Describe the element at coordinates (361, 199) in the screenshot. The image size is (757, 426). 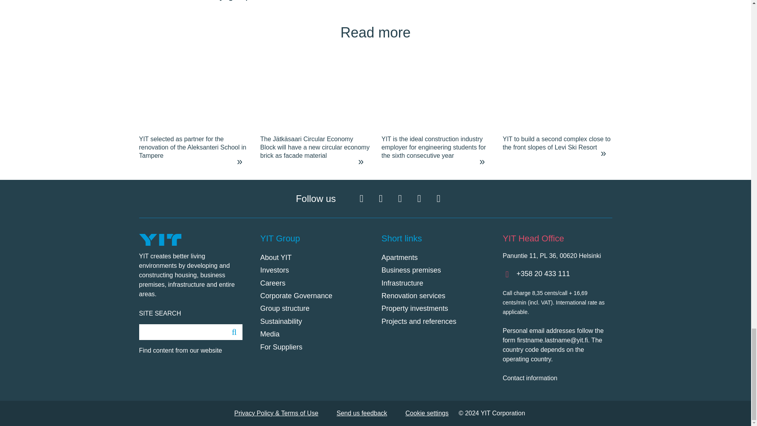
I see `Facebook YIT Suomi` at that location.